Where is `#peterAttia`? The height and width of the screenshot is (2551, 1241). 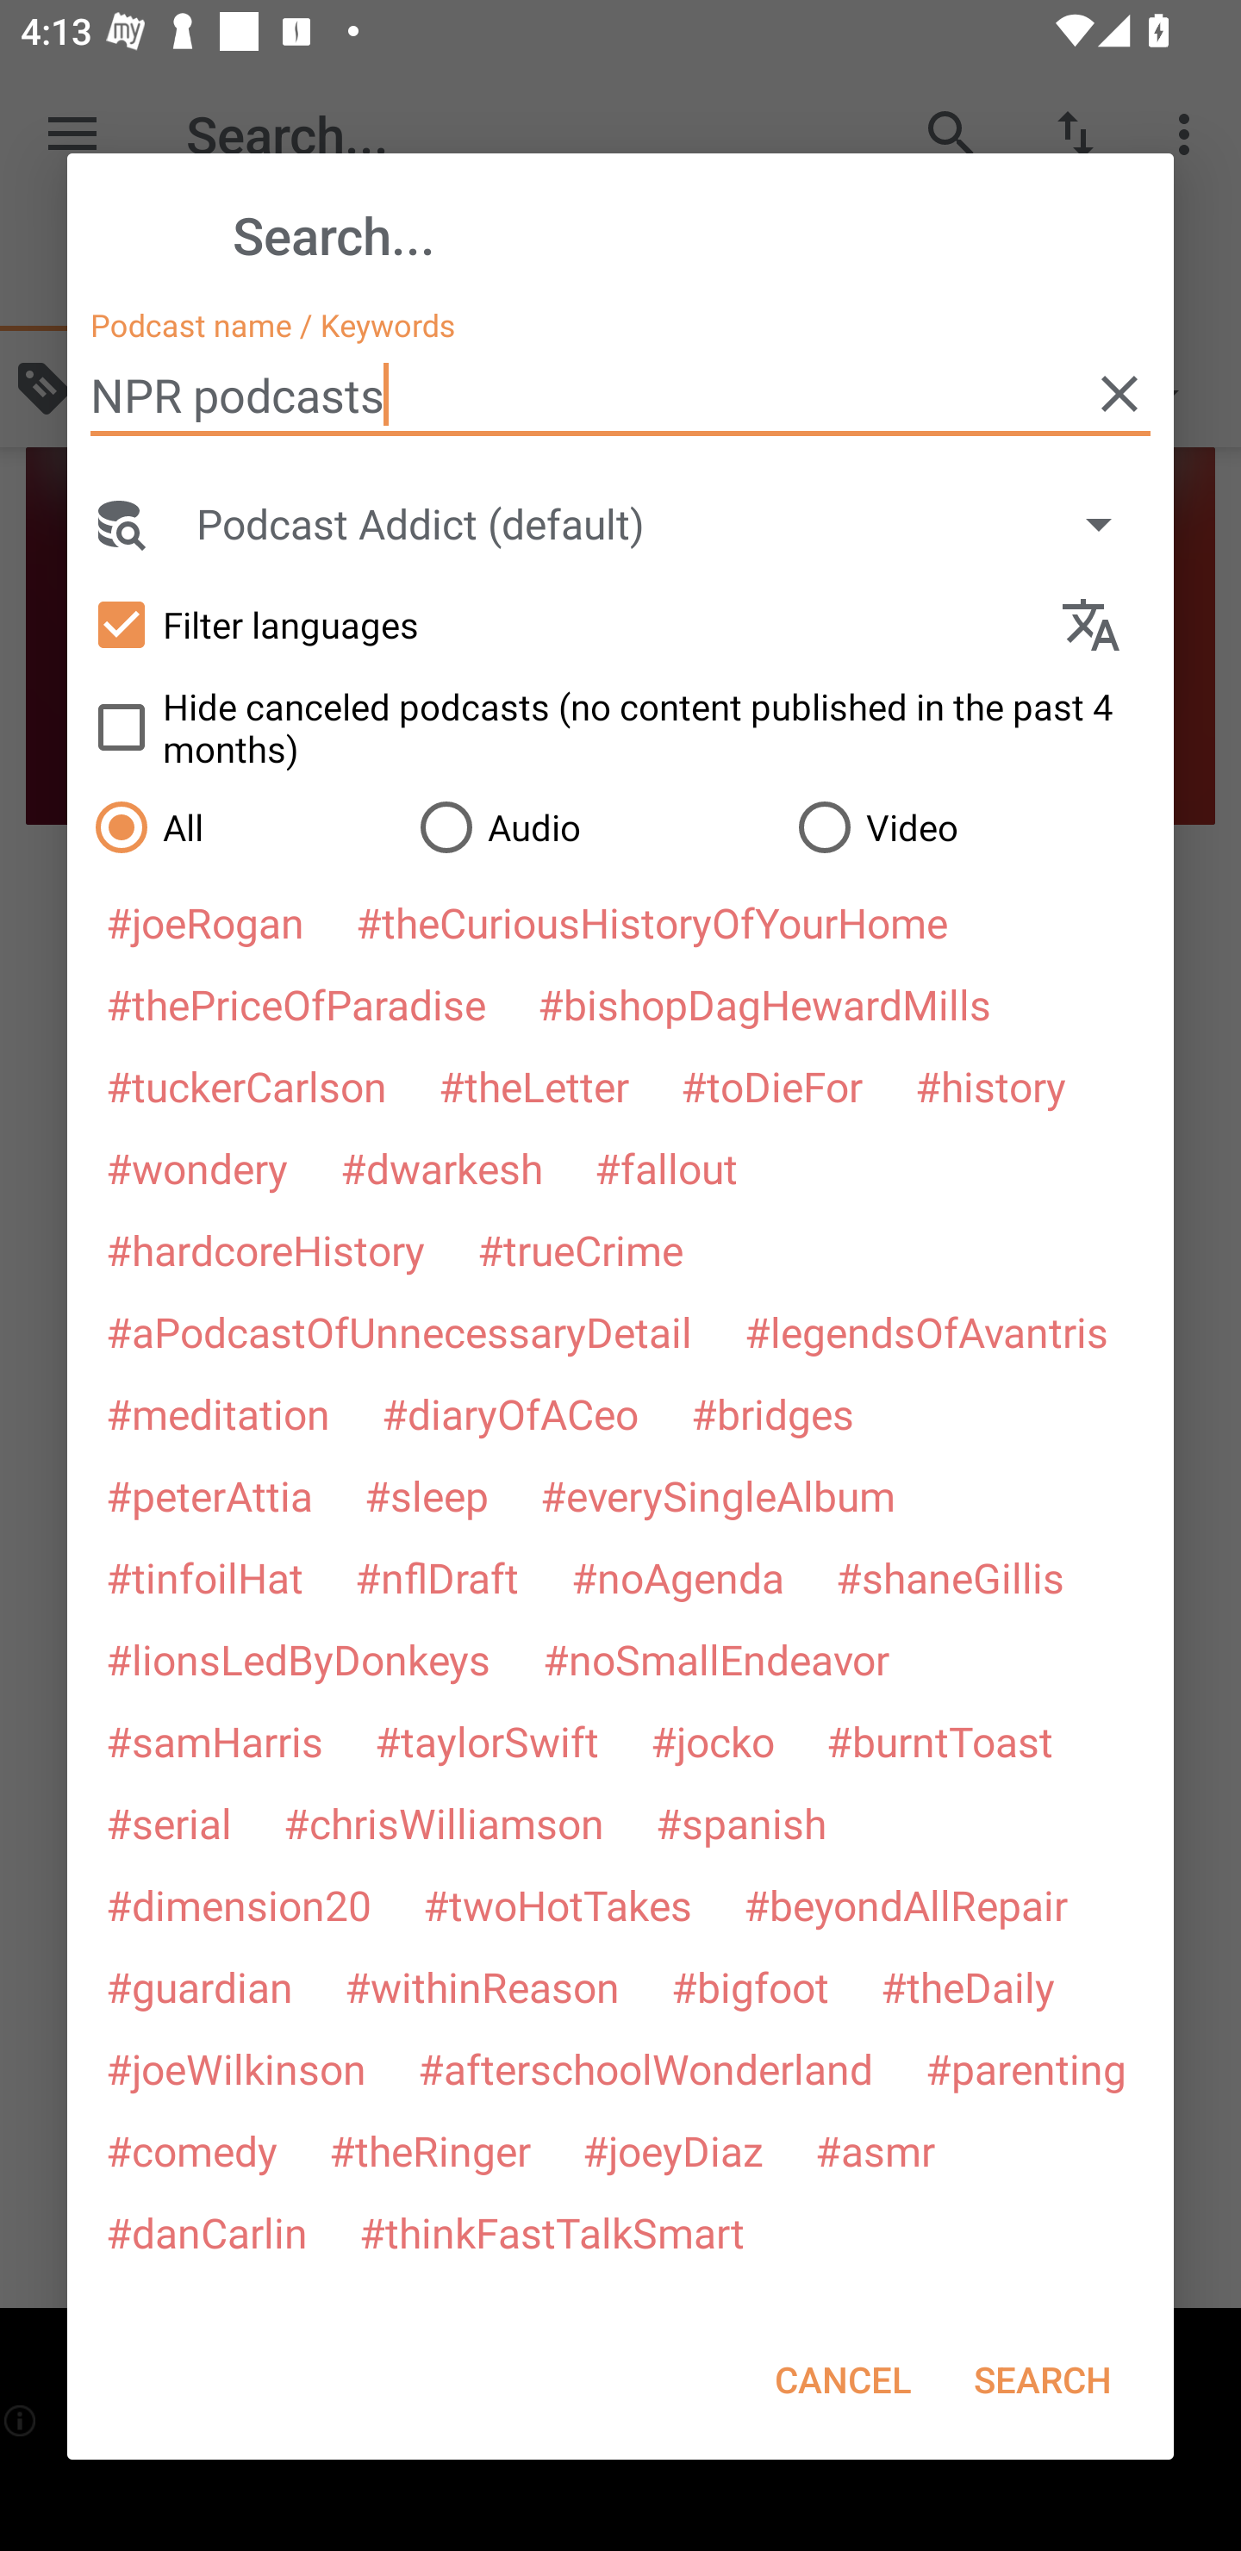 #peterAttia is located at coordinates (209, 1494).